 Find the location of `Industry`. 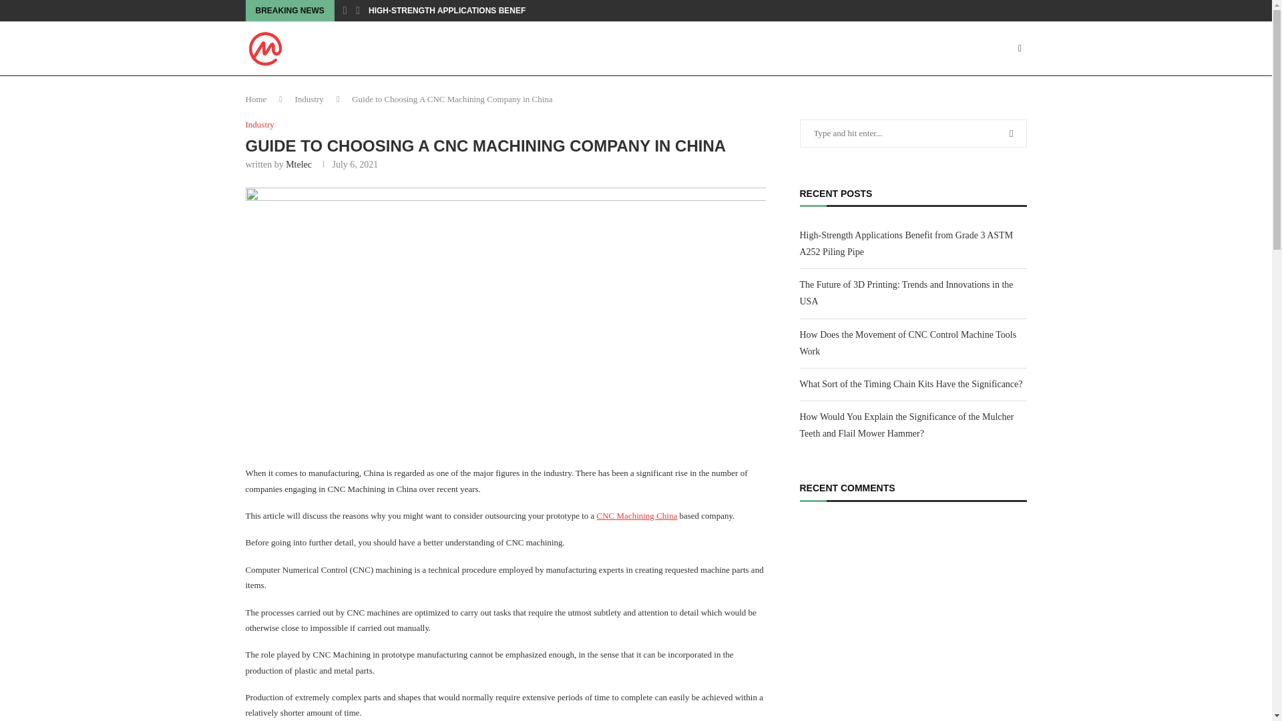

Industry is located at coordinates (309, 99).